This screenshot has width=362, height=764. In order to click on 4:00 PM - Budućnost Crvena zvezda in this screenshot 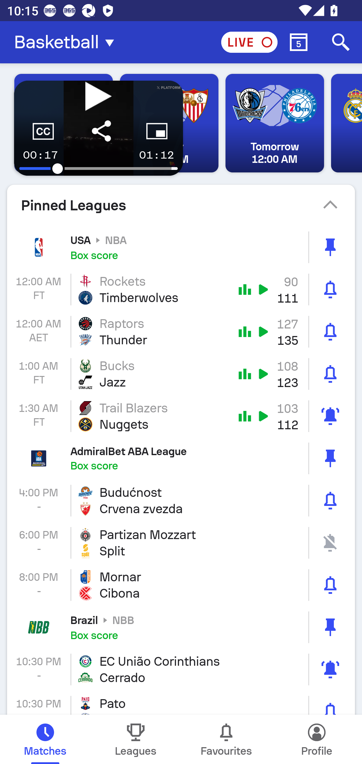, I will do `click(181, 501)`.